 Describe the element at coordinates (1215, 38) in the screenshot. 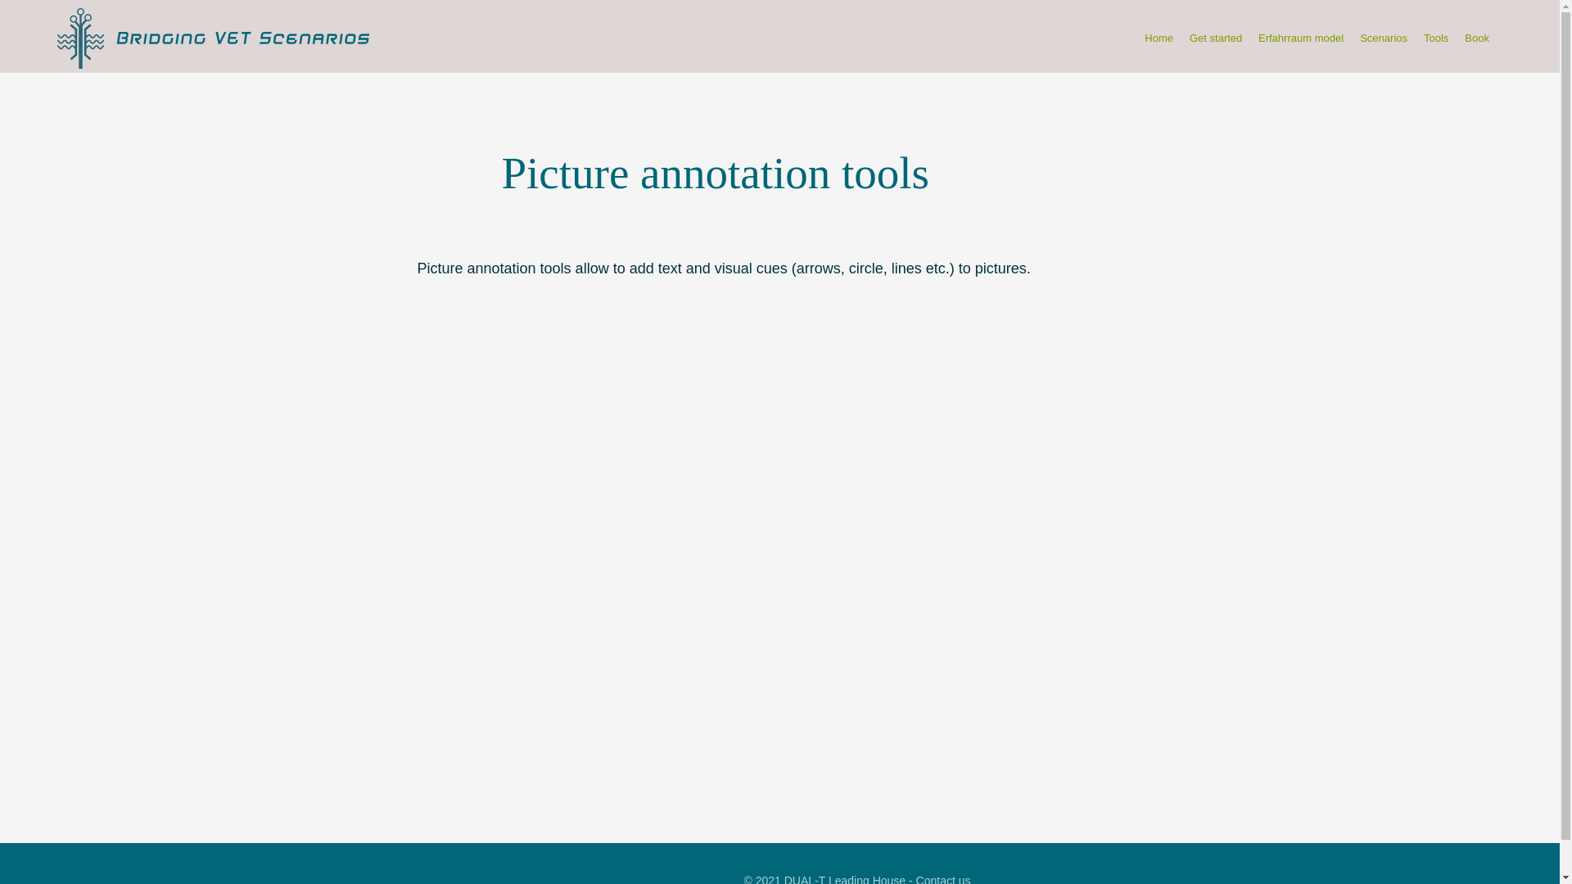

I see `Get started` at that location.